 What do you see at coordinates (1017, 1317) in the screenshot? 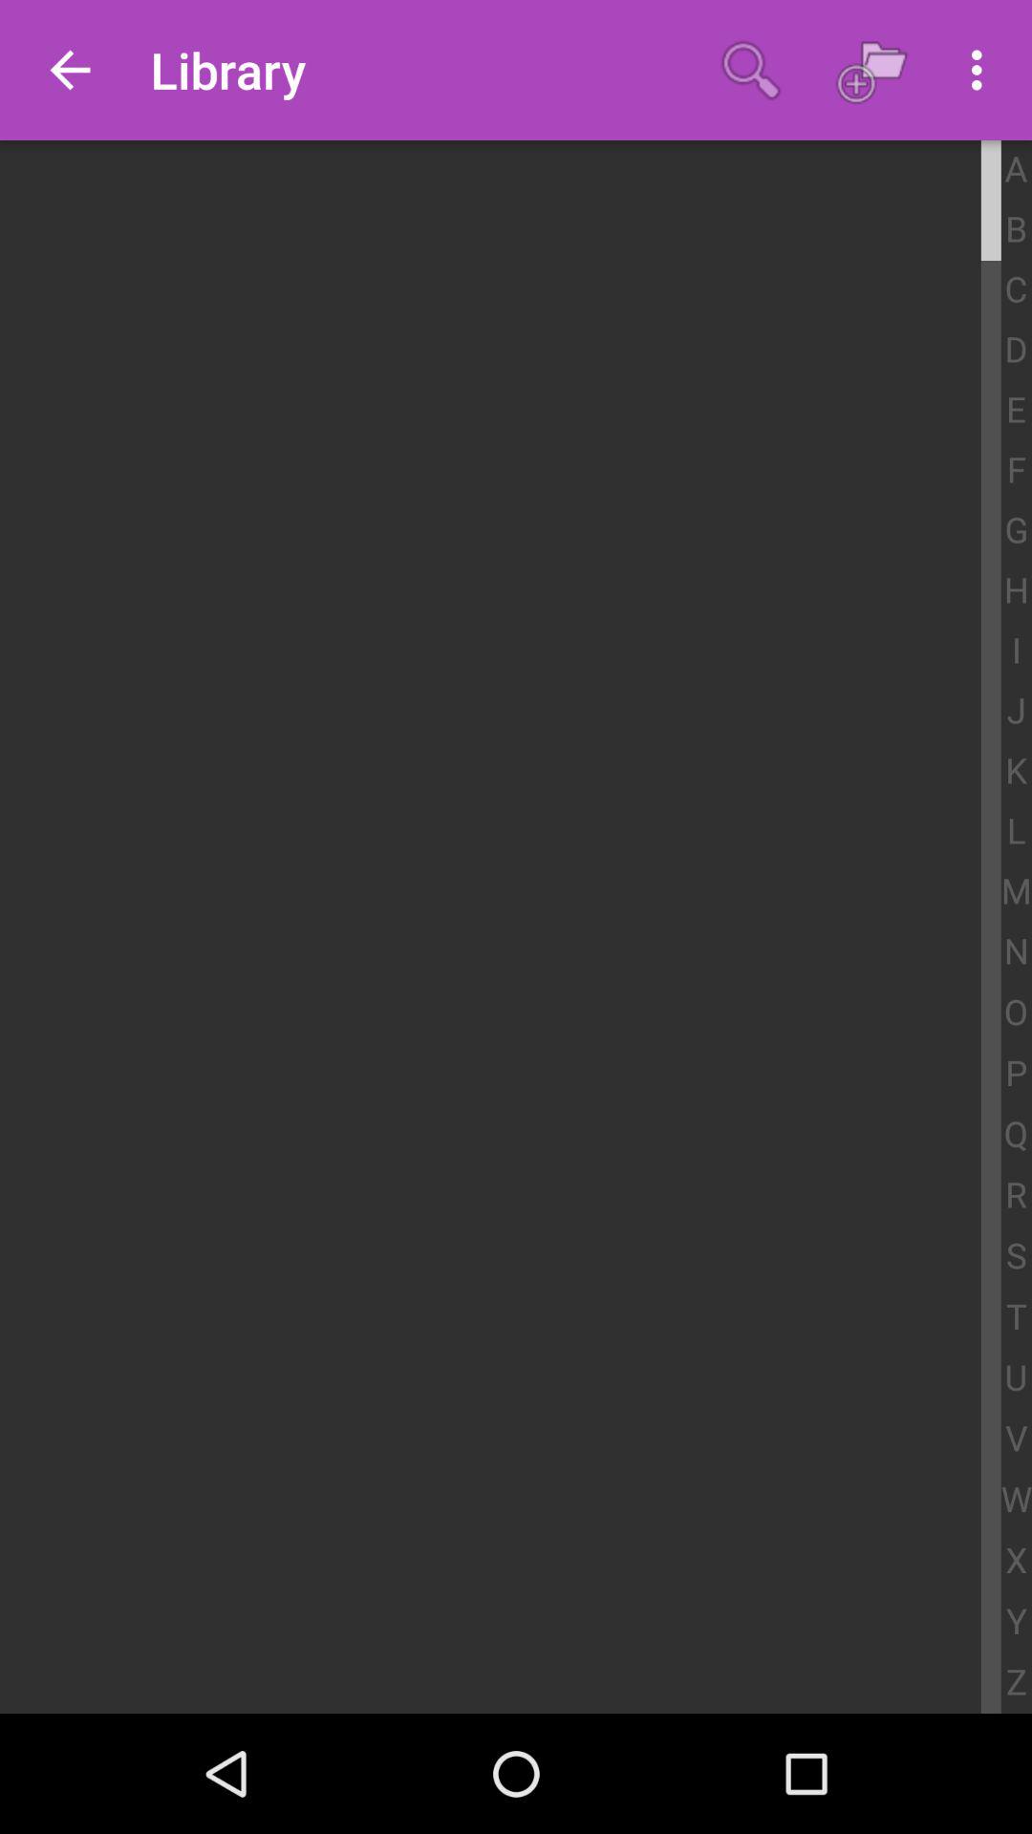
I see `tap the app below s icon` at bounding box center [1017, 1317].